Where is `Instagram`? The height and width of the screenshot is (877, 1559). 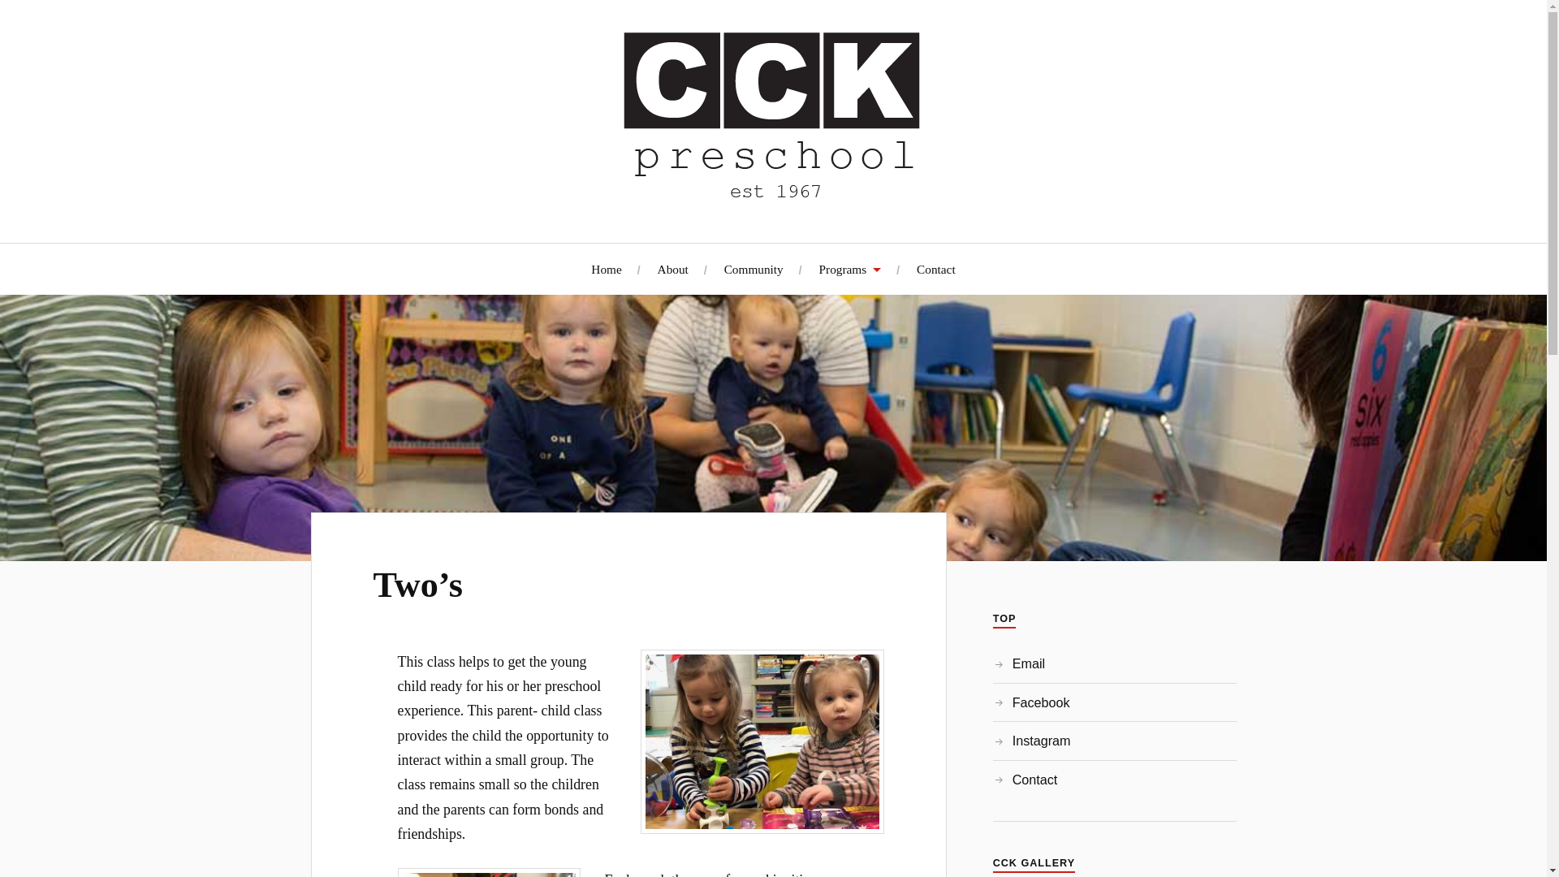
Instagram is located at coordinates (1041, 741).